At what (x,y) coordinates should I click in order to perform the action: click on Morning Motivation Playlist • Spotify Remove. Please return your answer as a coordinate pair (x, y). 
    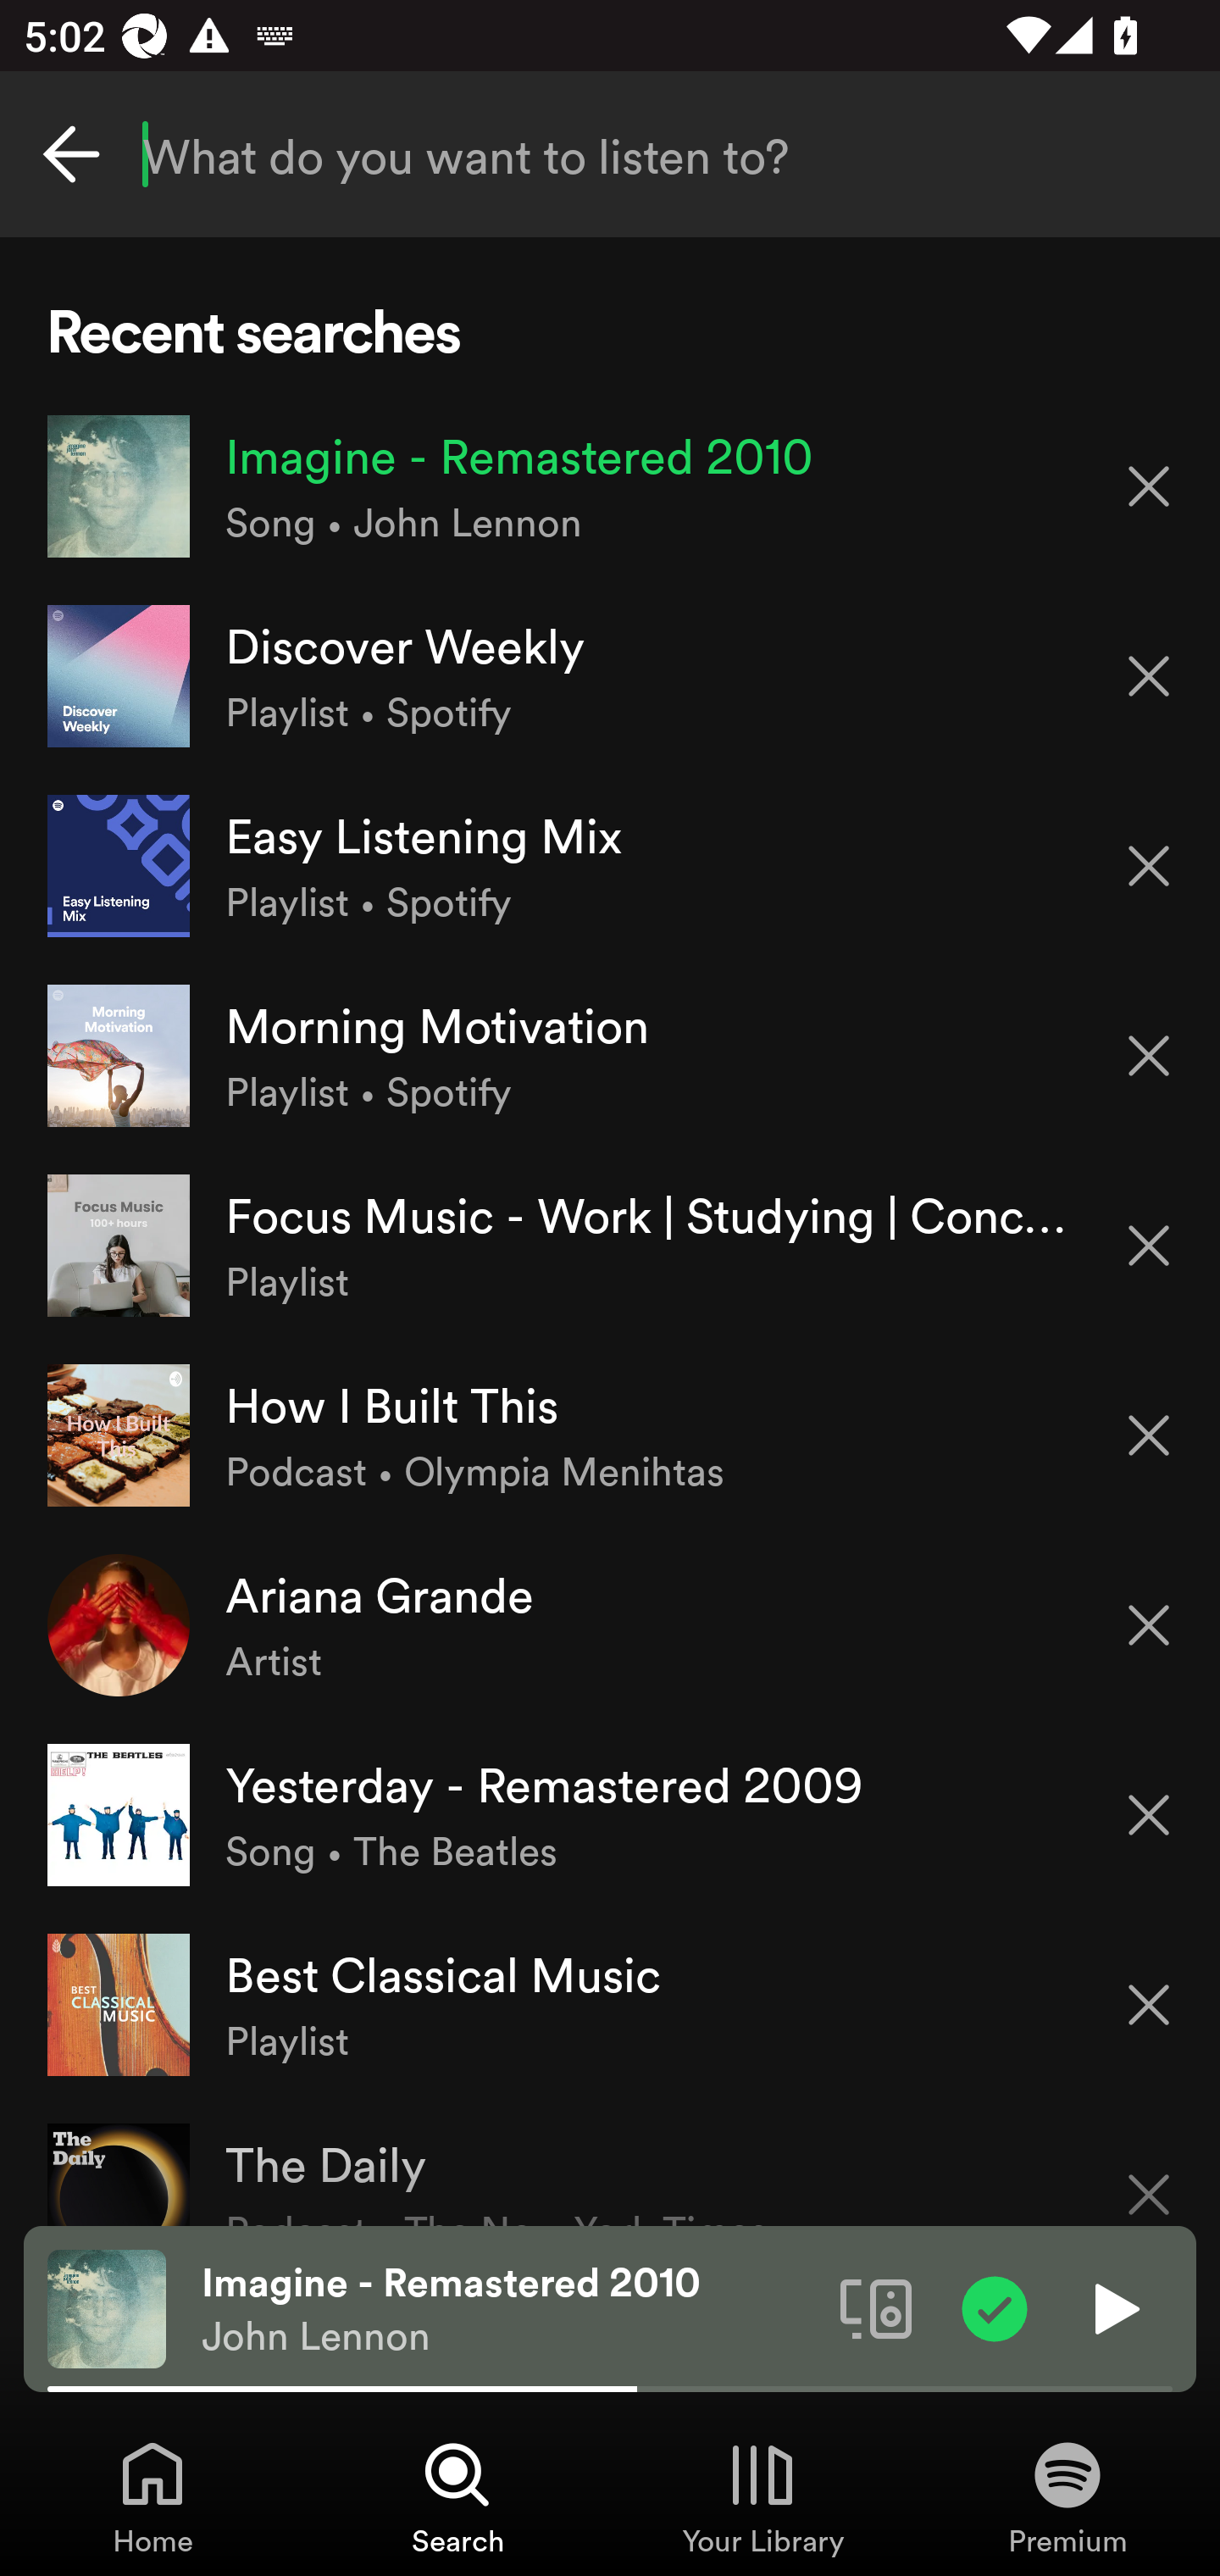
    Looking at the image, I should click on (610, 1056).